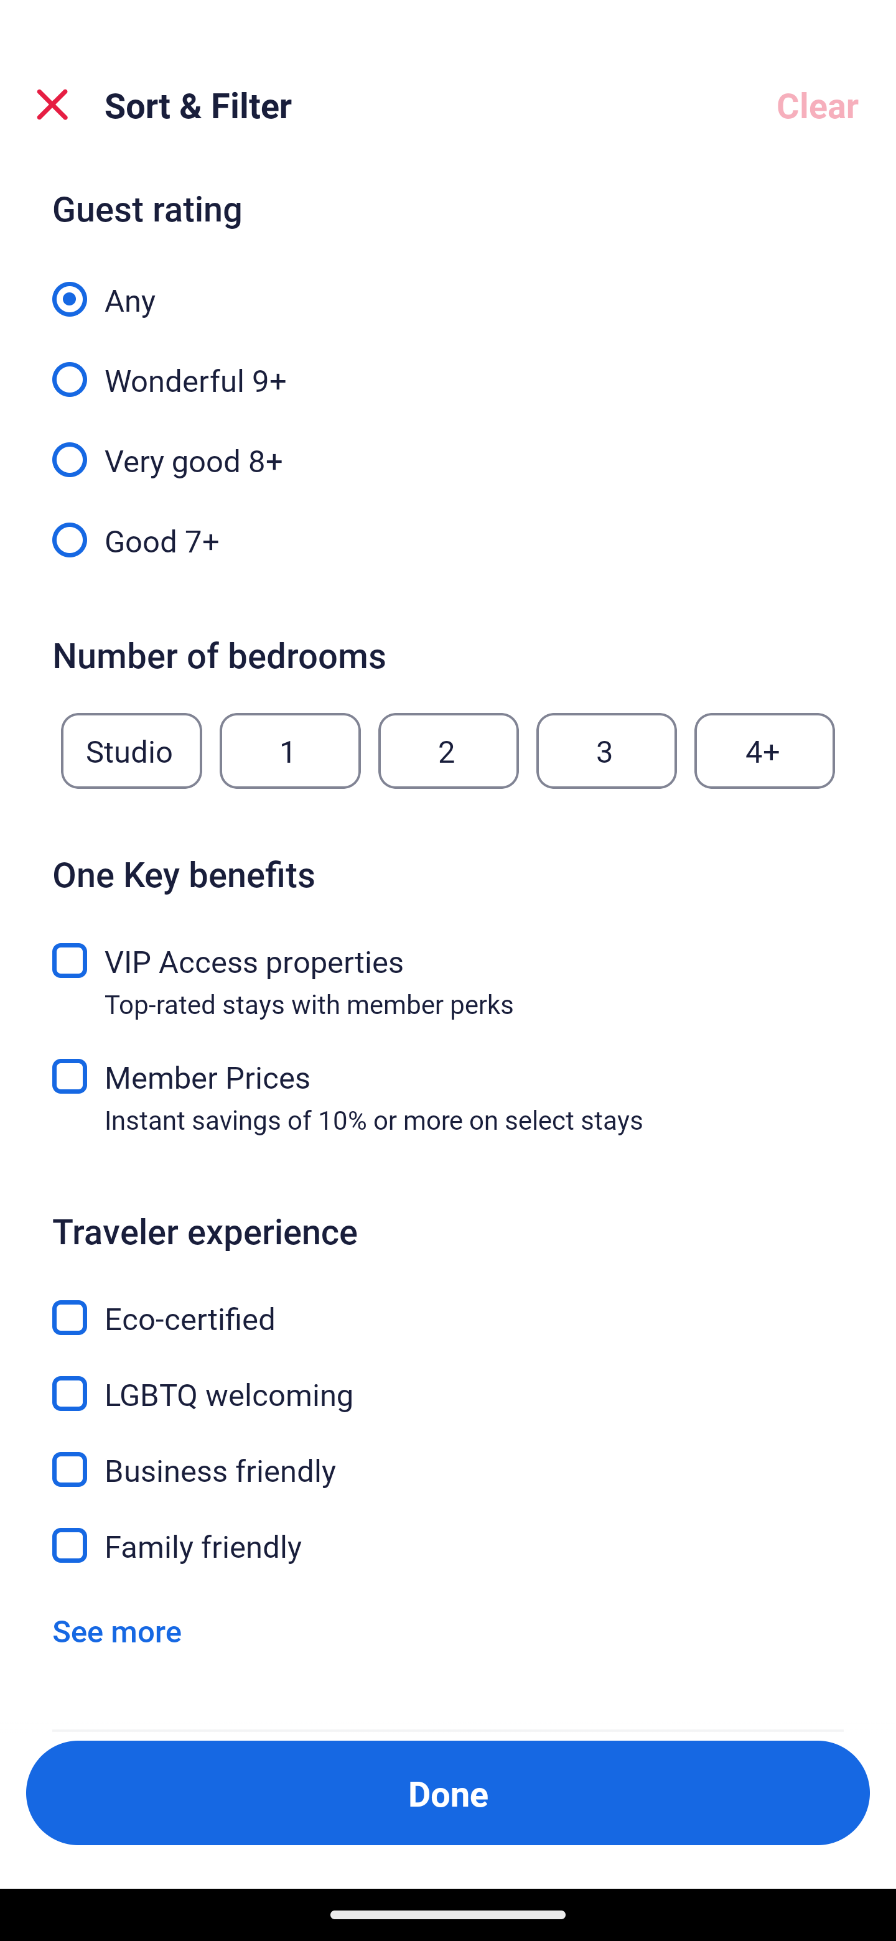  What do you see at coordinates (290, 751) in the screenshot?
I see `1` at bounding box center [290, 751].